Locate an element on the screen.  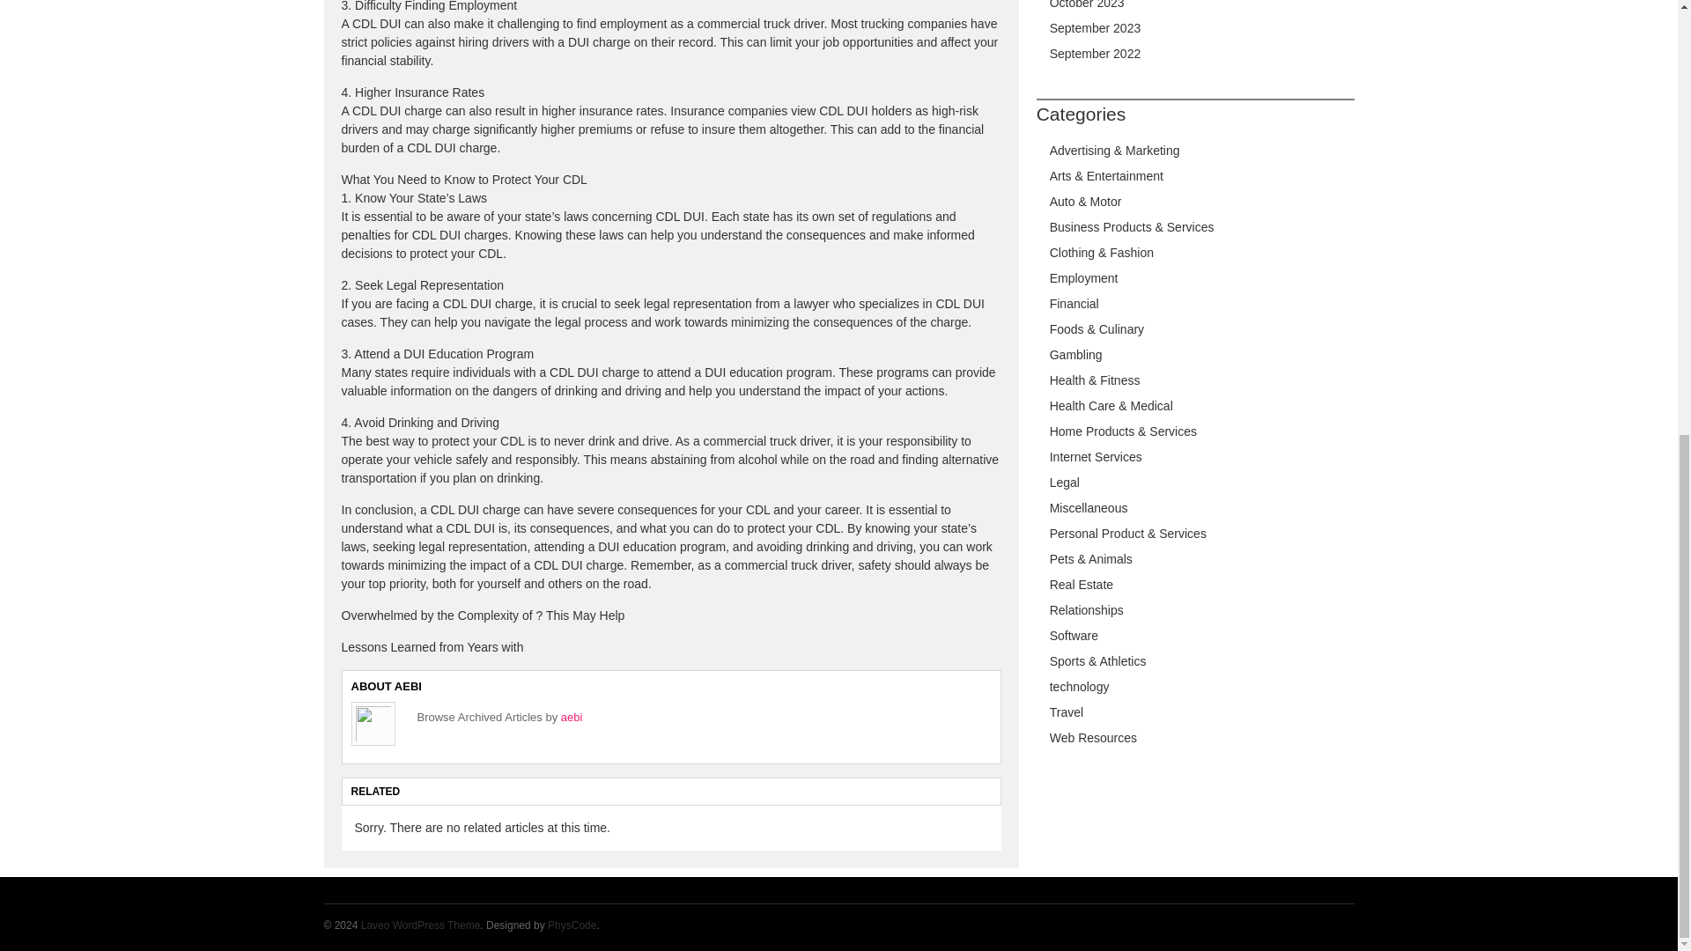
Employment is located at coordinates (1083, 278).